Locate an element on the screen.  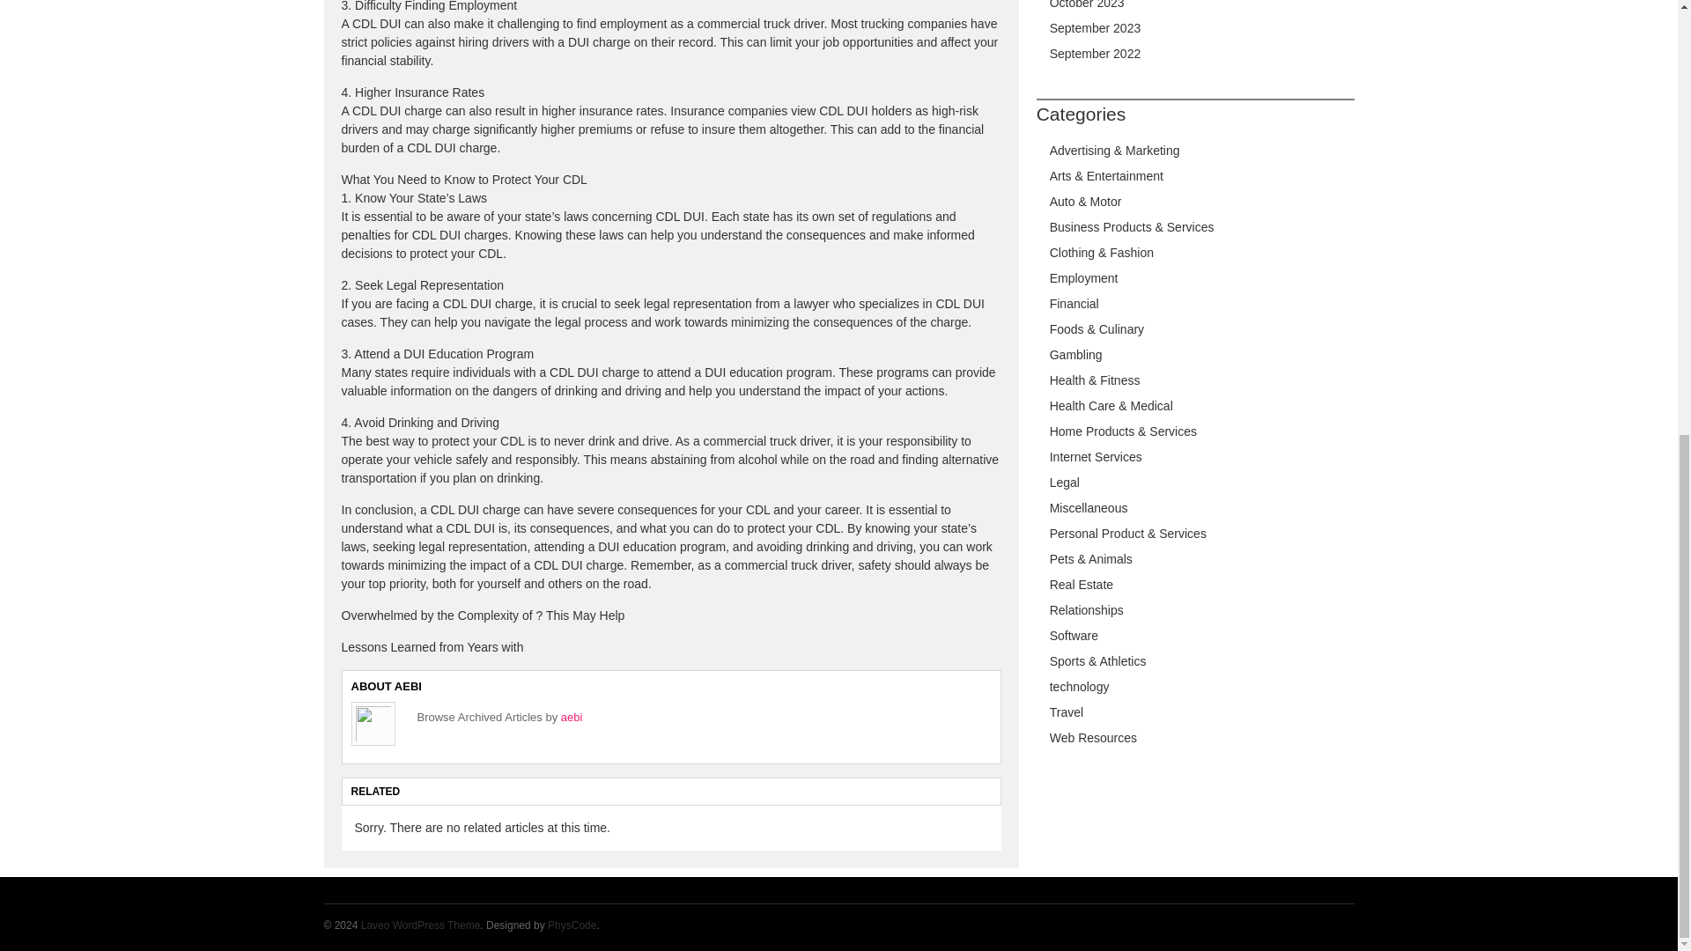
Employment is located at coordinates (1083, 278).